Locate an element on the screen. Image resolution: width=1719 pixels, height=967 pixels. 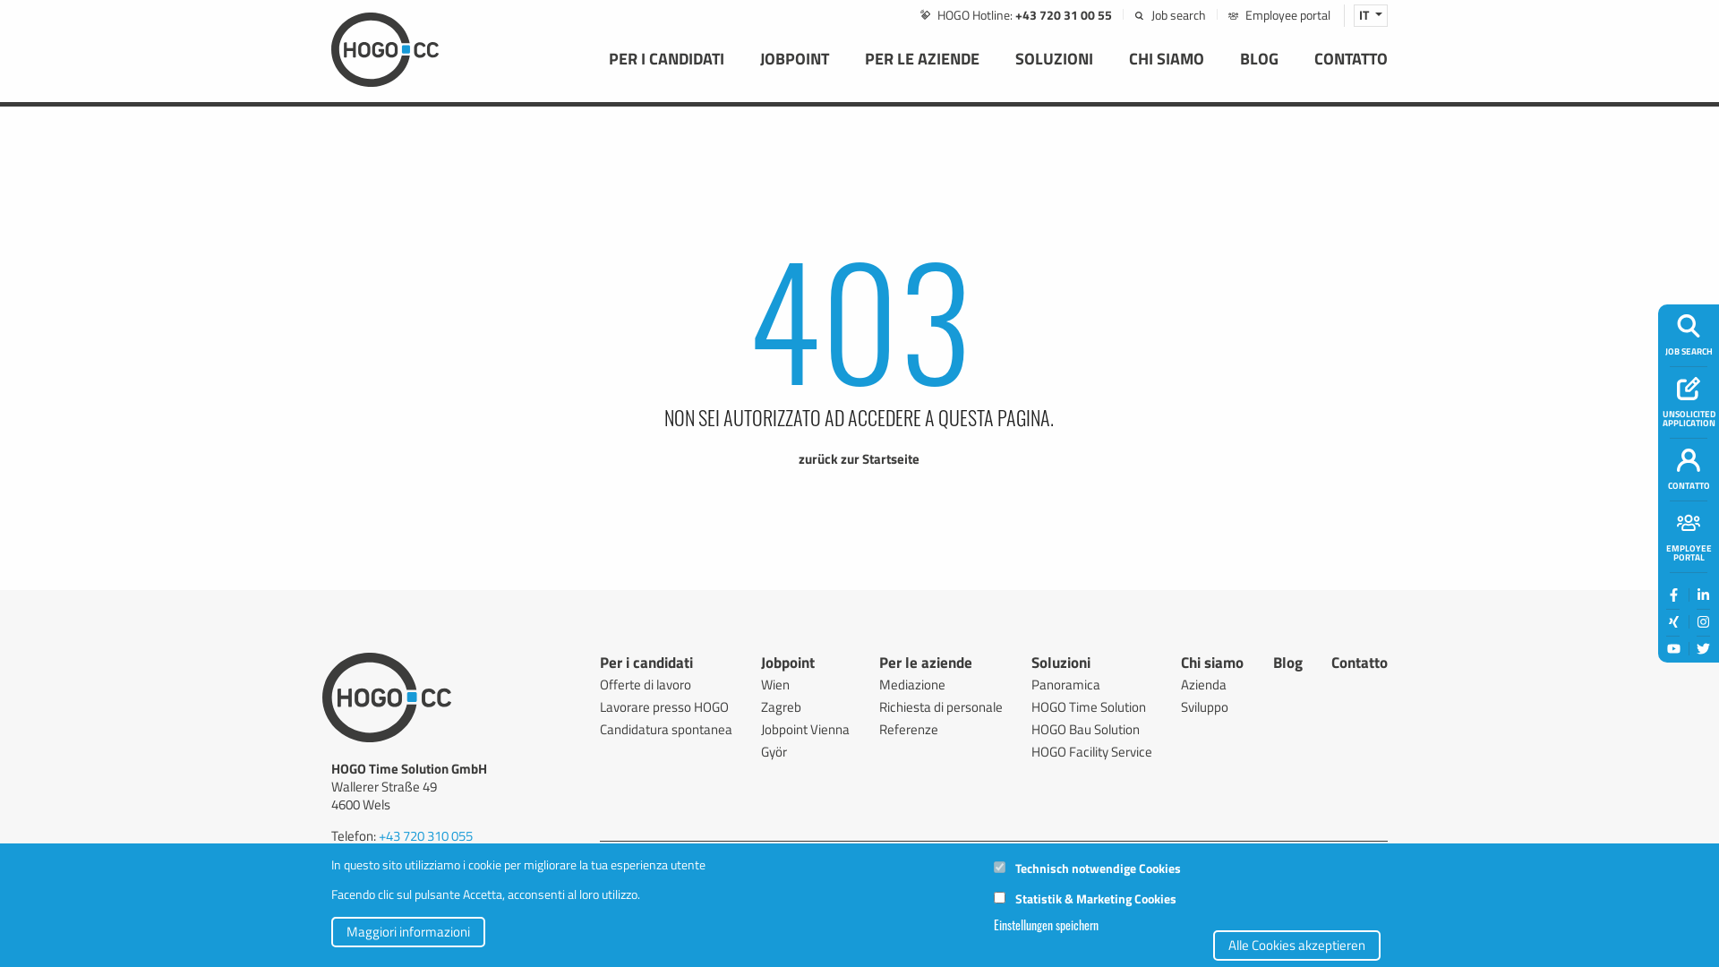
Lavorare presso HOGO is located at coordinates (666, 707).